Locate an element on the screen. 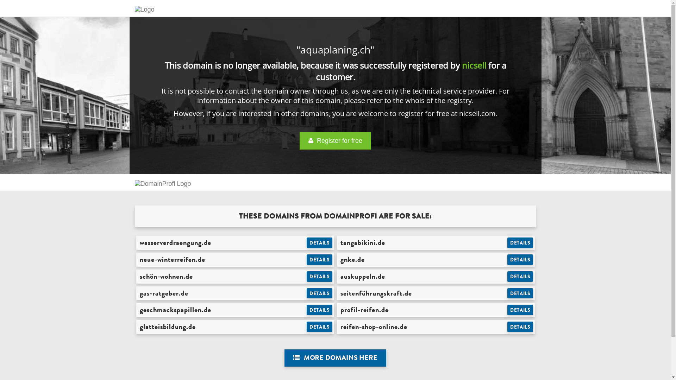 The image size is (676, 380). DETAILS is located at coordinates (520, 327).